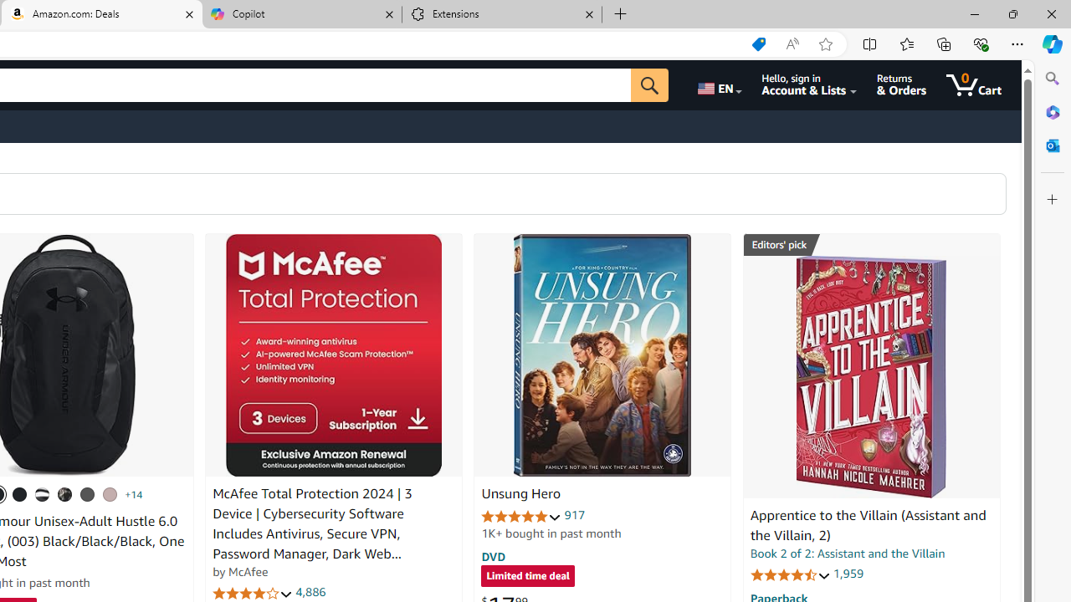 The width and height of the screenshot is (1071, 602). I want to click on Limited time deal, so click(527, 577).